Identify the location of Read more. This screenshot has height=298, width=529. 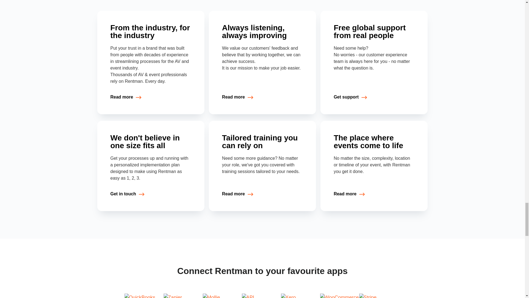
(126, 97).